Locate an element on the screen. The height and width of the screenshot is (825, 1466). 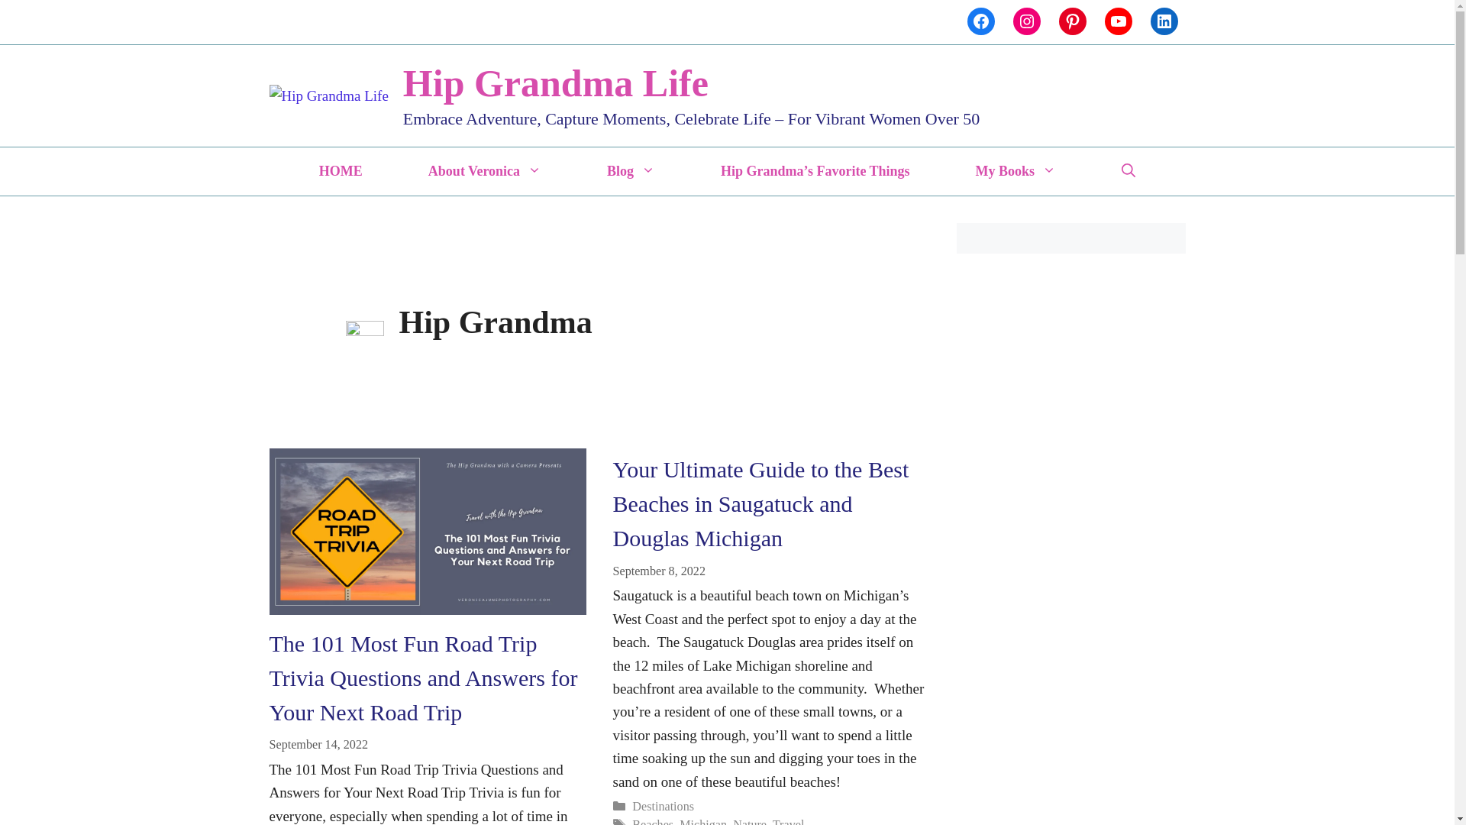
Instagram is located at coordinates (1026, 21).